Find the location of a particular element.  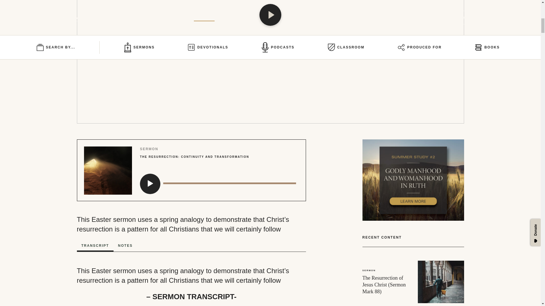

Play is located at coordinates (149, 182).